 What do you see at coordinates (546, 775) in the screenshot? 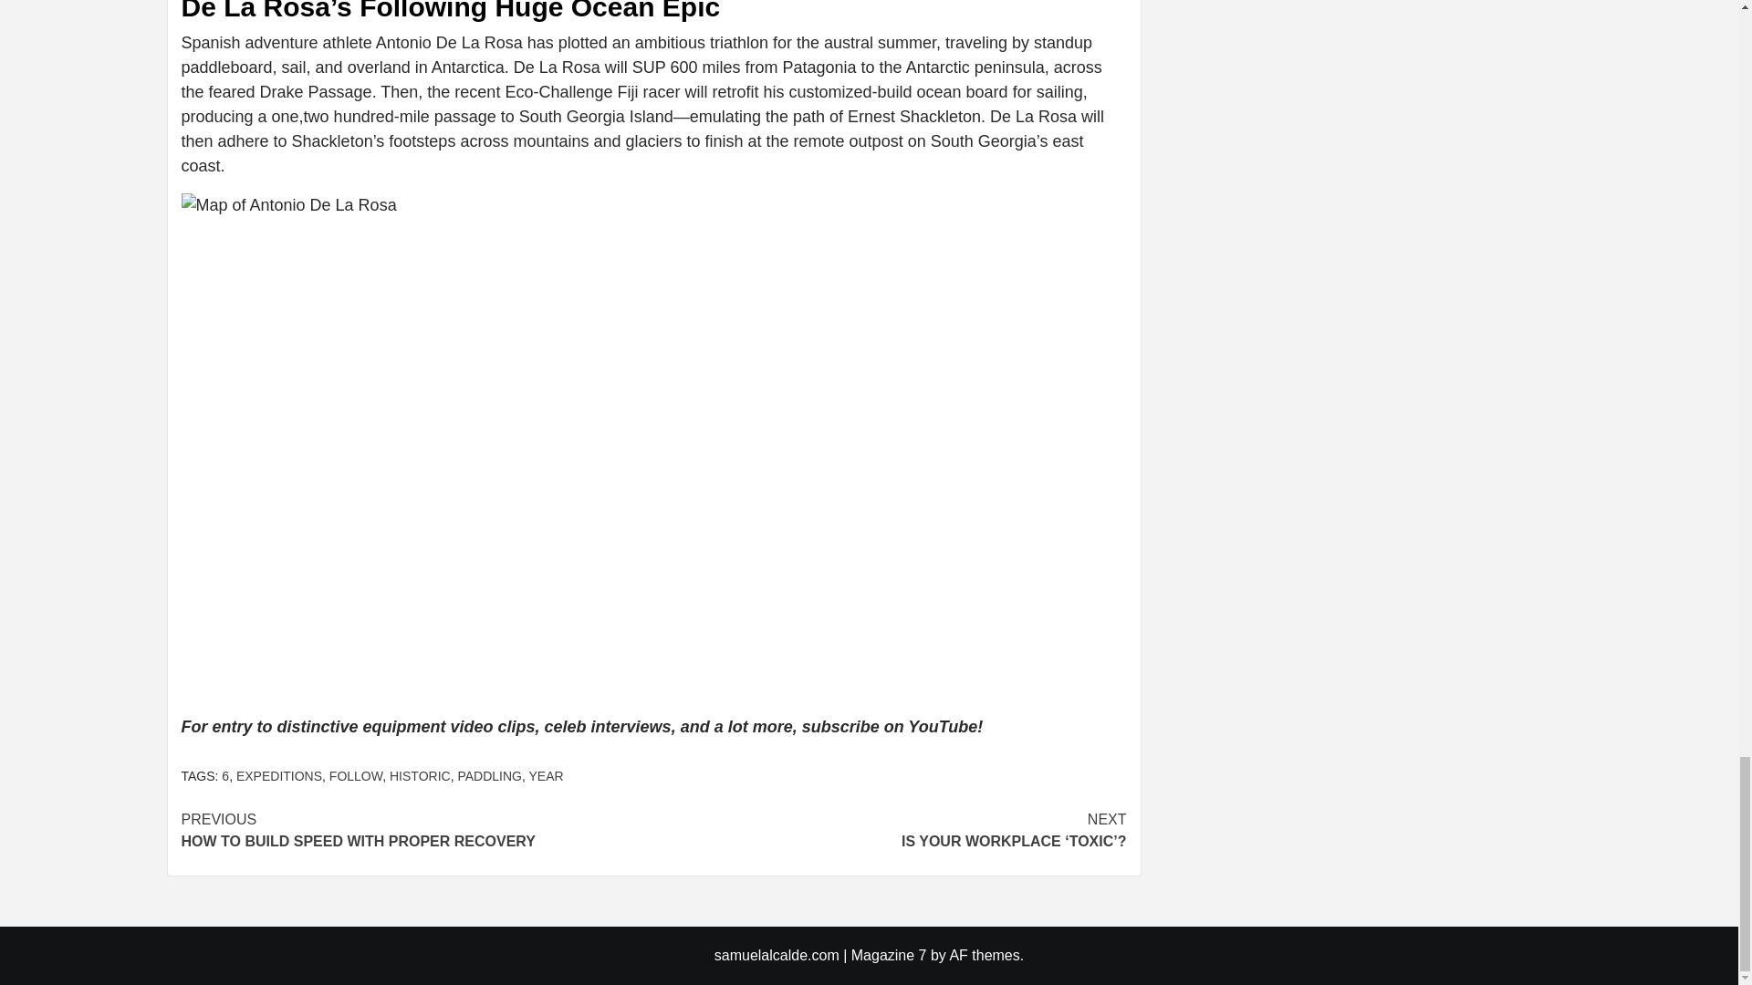
I see `YEAR` at bounding box center [546, 775].